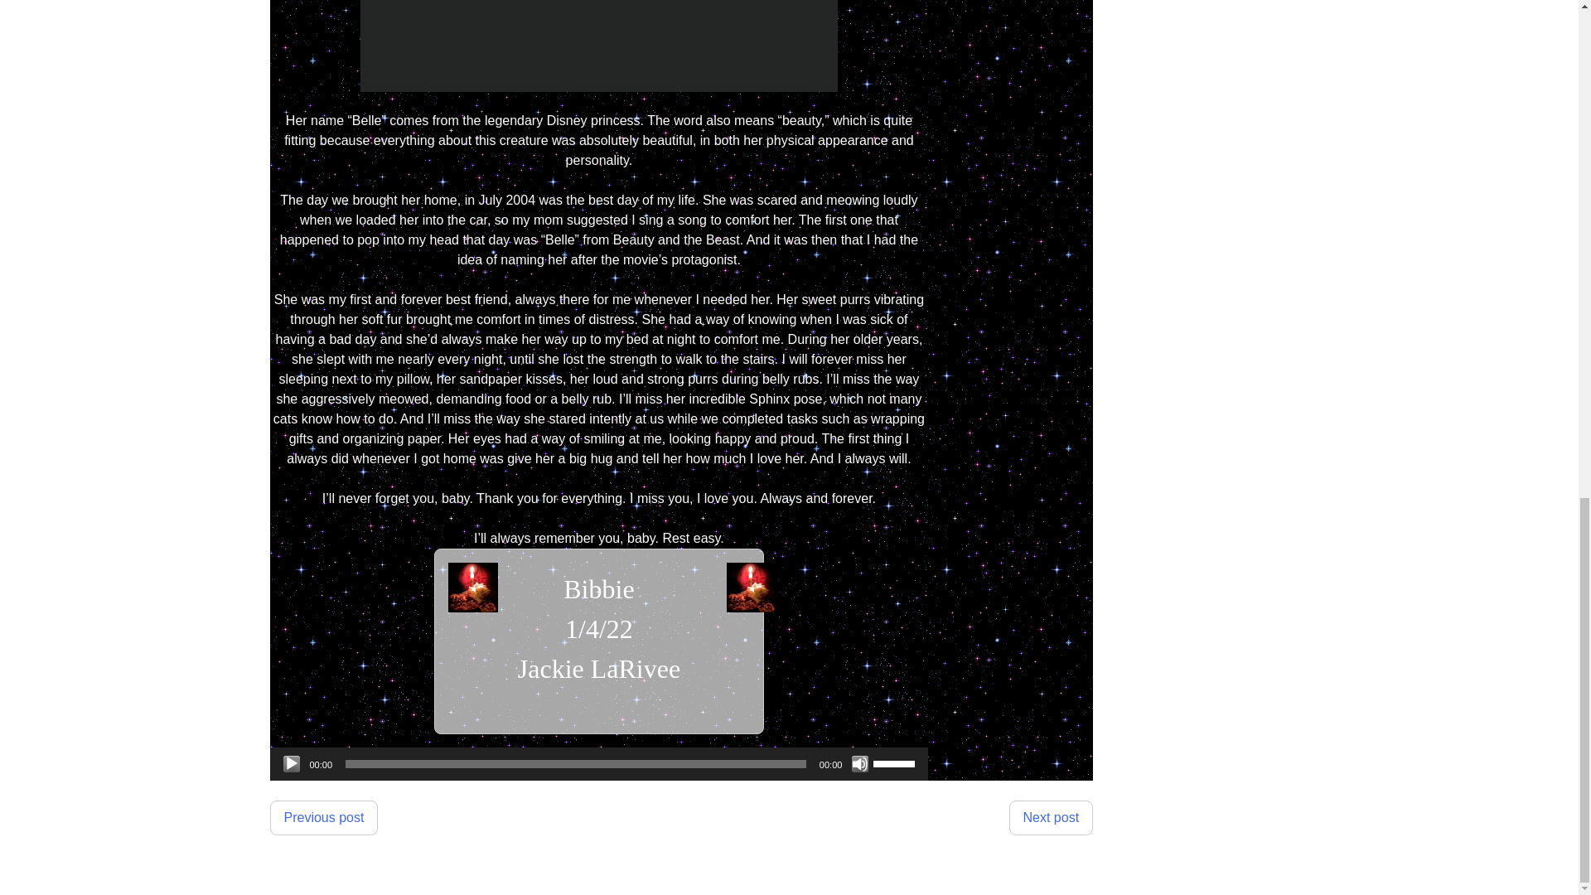 This screenshot has height=895, width=1591. I want to click on Previous post, so click(324, 817).